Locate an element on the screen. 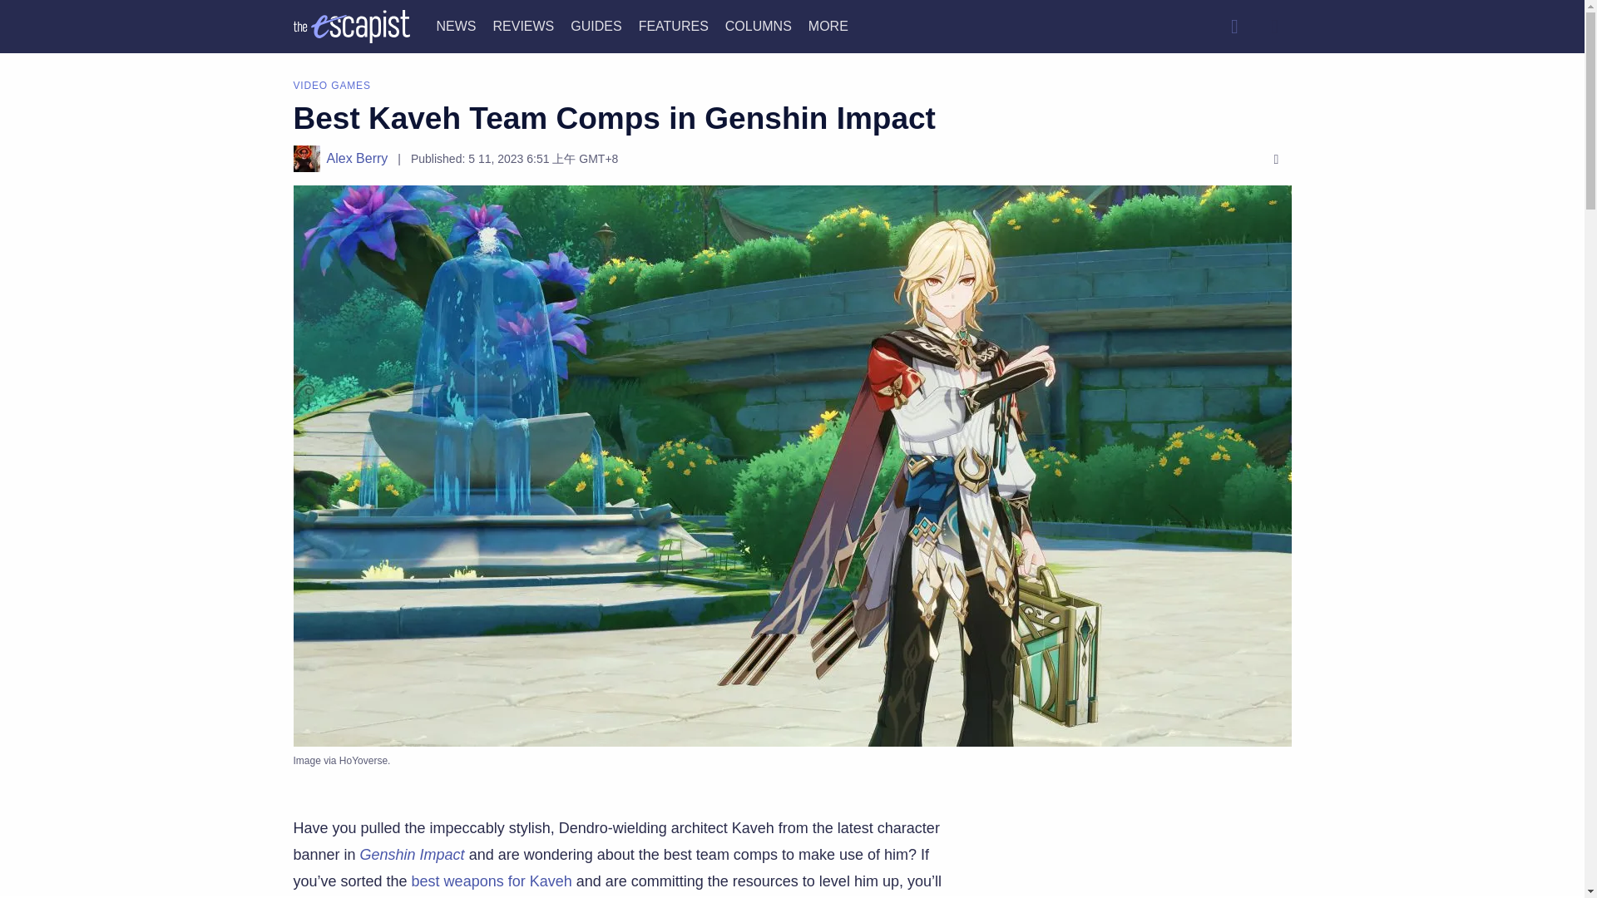  COLUMNS is located at coordinates (759, 25).